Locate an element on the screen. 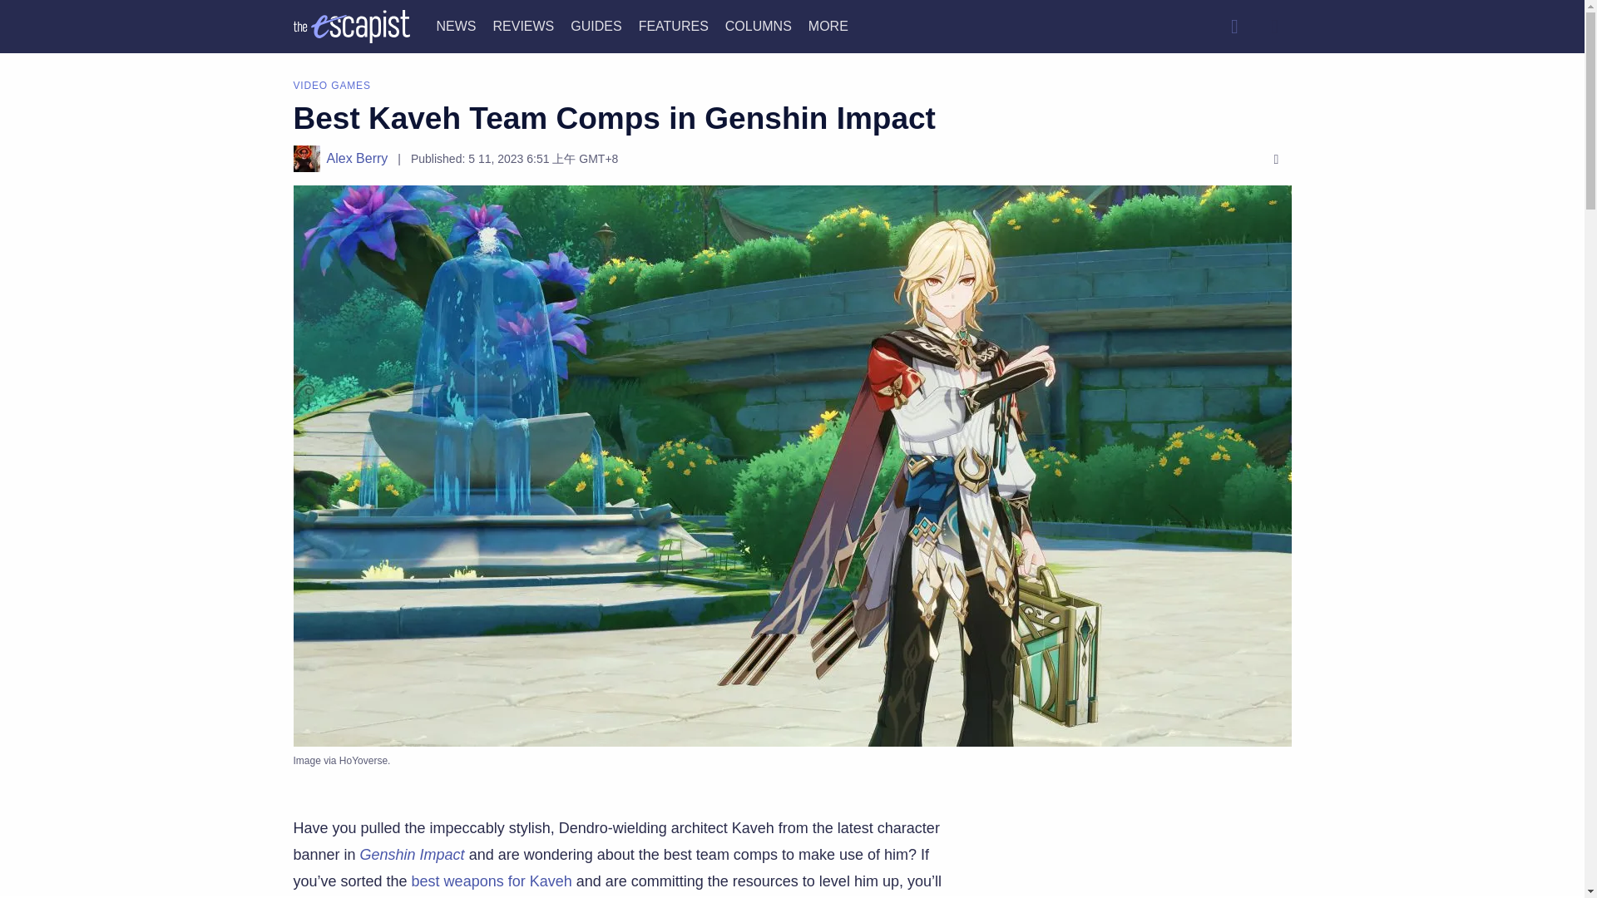  COLUMNS is located at coordinates (759, 25).